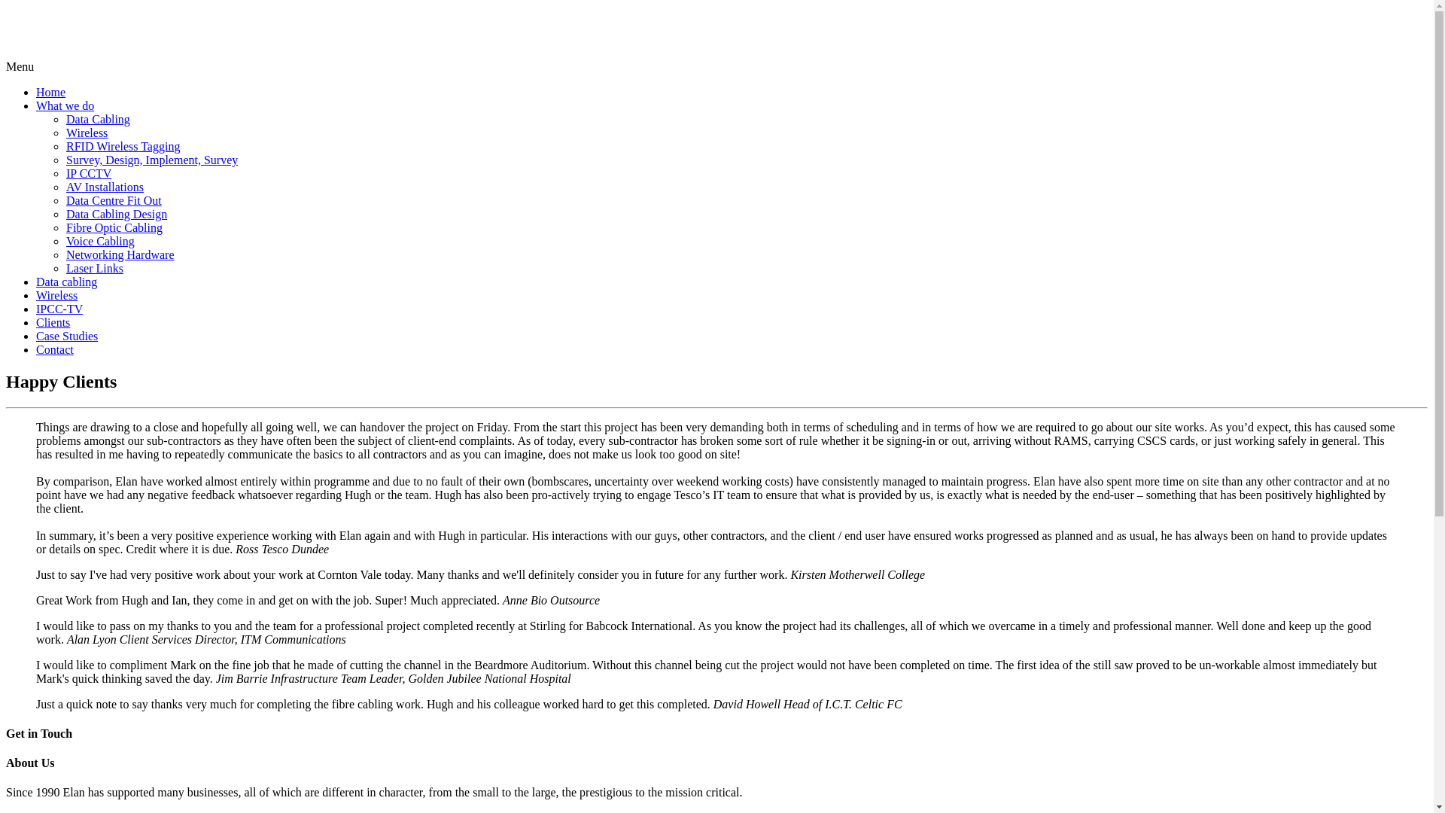  Describe the element at coordinates (105, 187) in the screenshot. I see `AV Installations` at that location.